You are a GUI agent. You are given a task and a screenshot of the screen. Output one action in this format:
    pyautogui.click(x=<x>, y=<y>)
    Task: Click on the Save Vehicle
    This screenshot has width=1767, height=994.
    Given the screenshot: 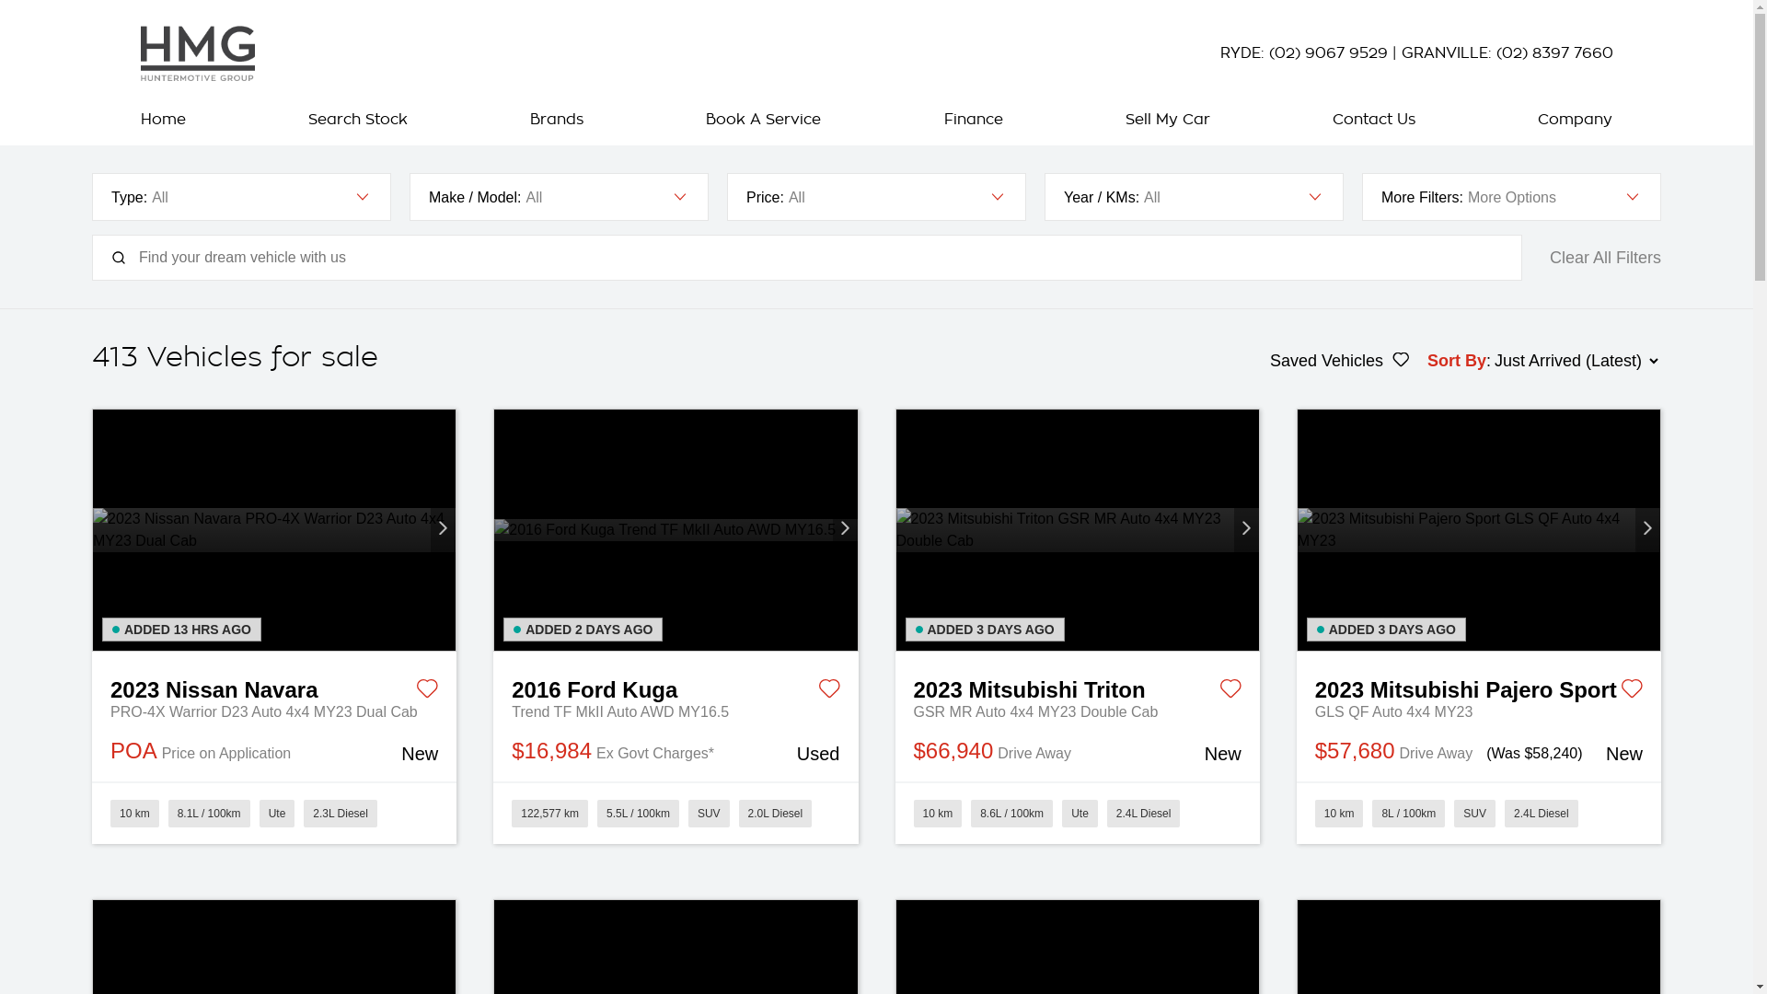 What is the action you would take?
    pyautogui.click(x=1230, y=692)
    